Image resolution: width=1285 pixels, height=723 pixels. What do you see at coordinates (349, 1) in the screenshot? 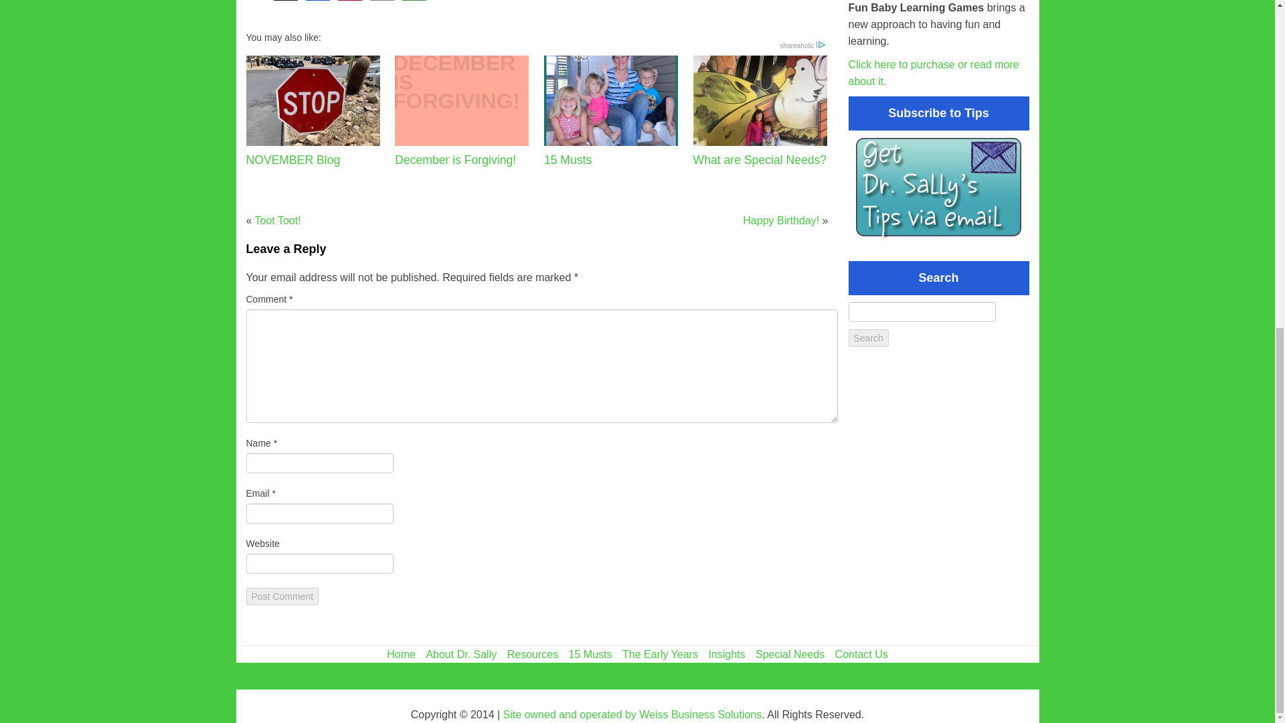
I see `Pinterest` at bounding box center [349, 1].